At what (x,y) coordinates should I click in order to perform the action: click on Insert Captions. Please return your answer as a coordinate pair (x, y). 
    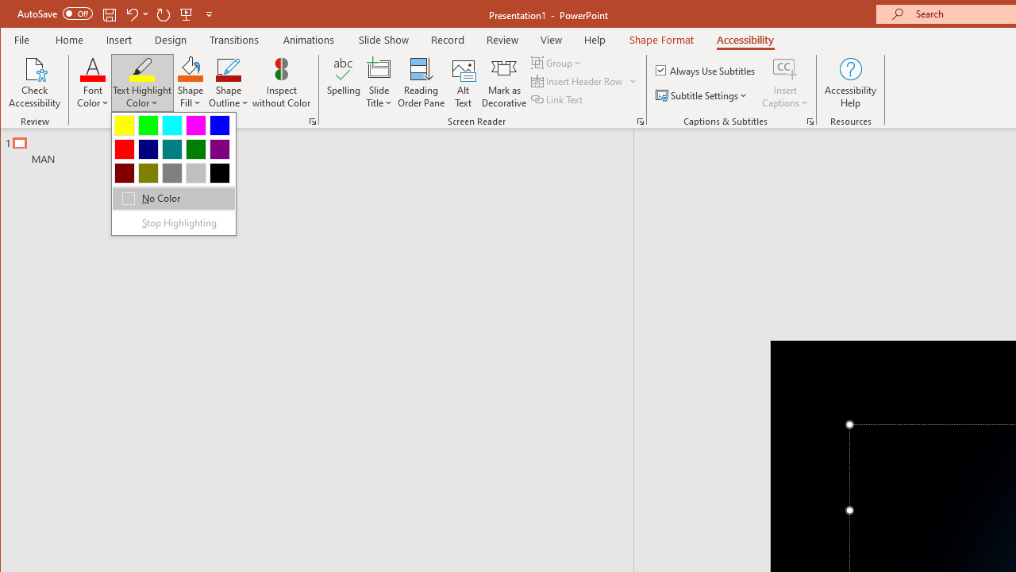
    Looking at the image, I should click on (785, 83).